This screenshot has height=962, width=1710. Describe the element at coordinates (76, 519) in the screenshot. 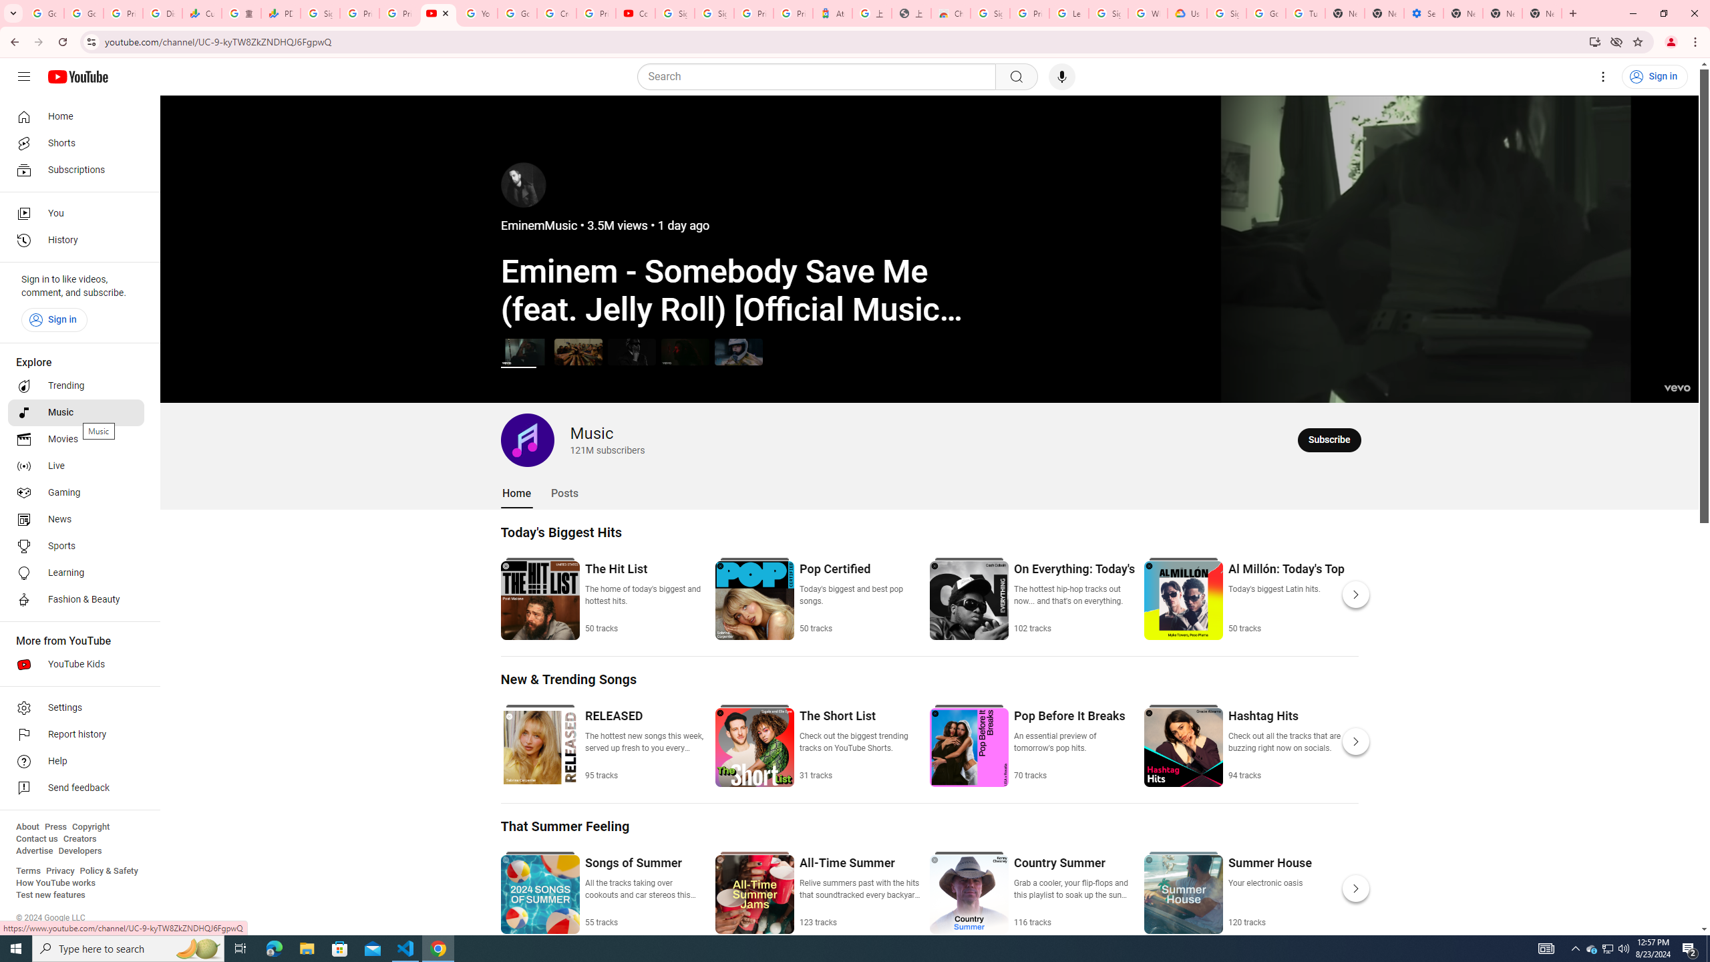

I see `News` at that location.